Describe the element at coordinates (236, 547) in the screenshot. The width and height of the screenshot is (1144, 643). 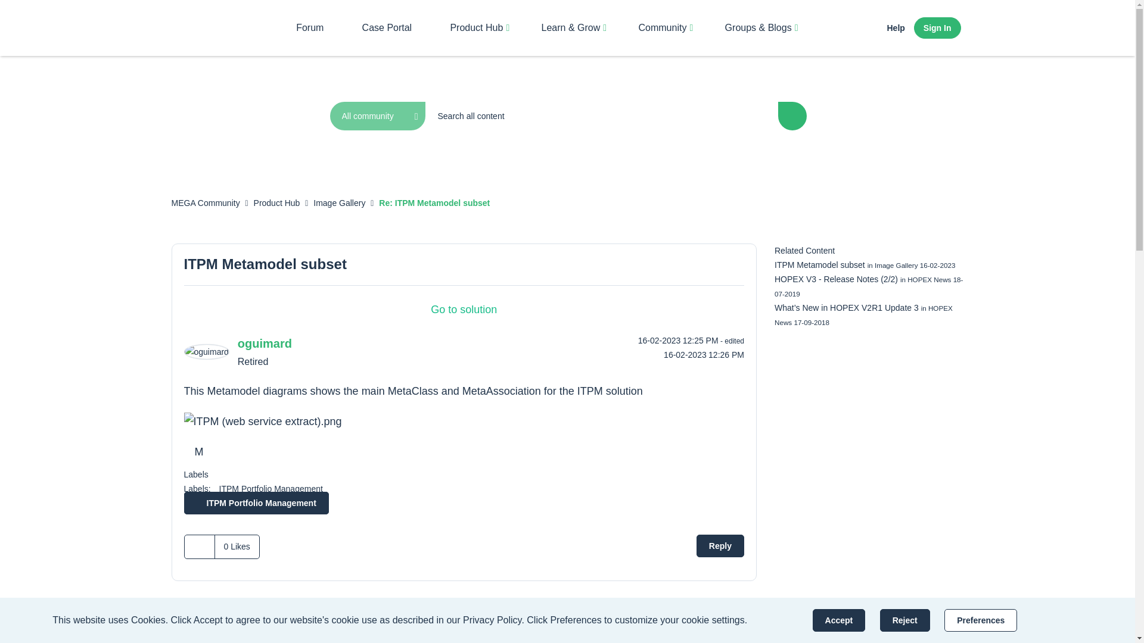
I see `The total number of kudos this post has received.` at that location.